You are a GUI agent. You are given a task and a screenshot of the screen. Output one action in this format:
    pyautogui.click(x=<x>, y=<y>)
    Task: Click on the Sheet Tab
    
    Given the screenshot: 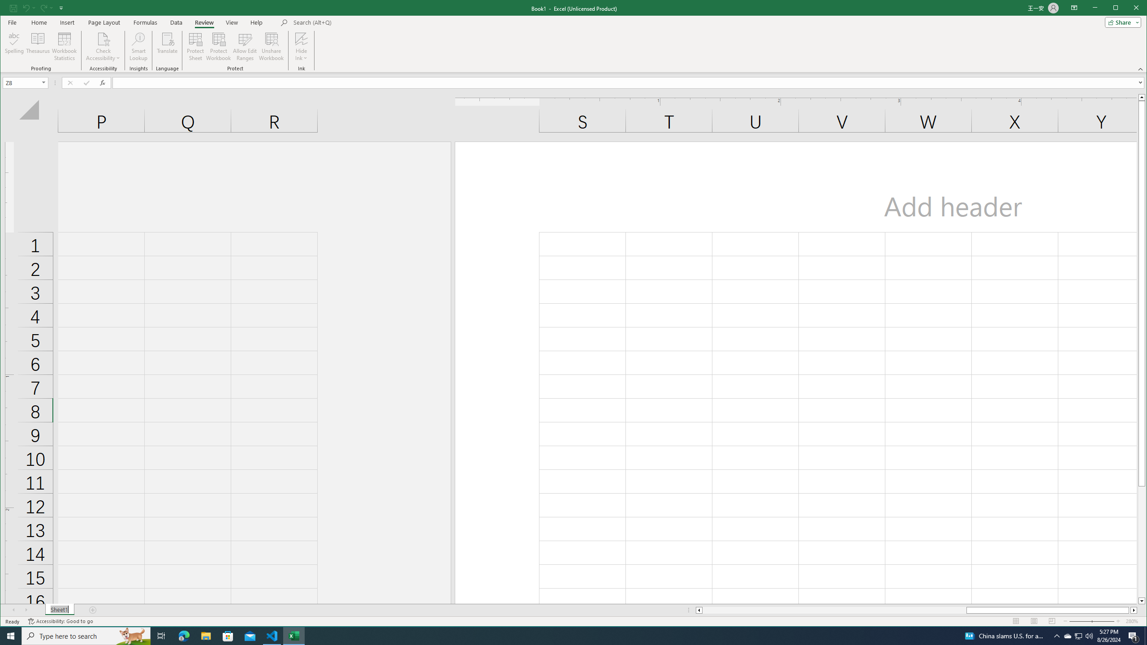 What is the action you would take?
    pyautogui.click(x=59, y=610)
    